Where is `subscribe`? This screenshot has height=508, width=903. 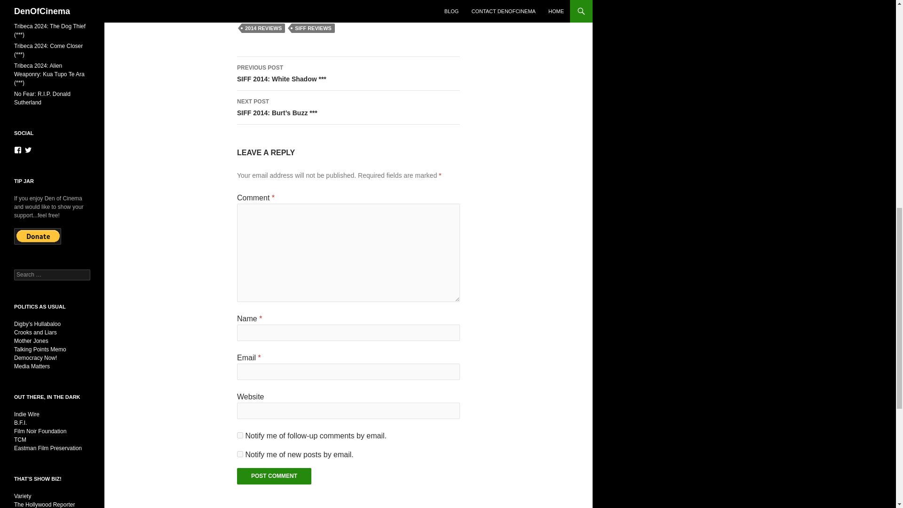 subscribe is located at coordinates (240, 454).